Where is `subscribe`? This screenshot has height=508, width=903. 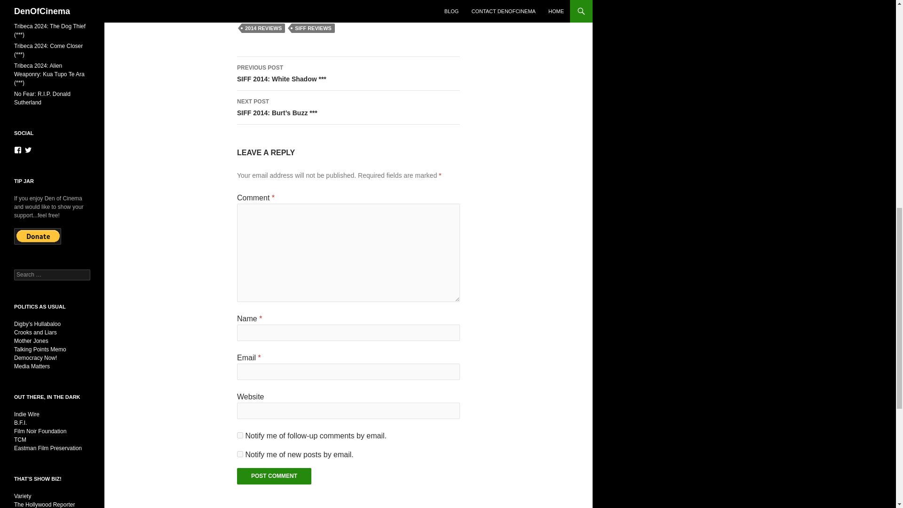 subscribe is located at coordinates (240, 454).